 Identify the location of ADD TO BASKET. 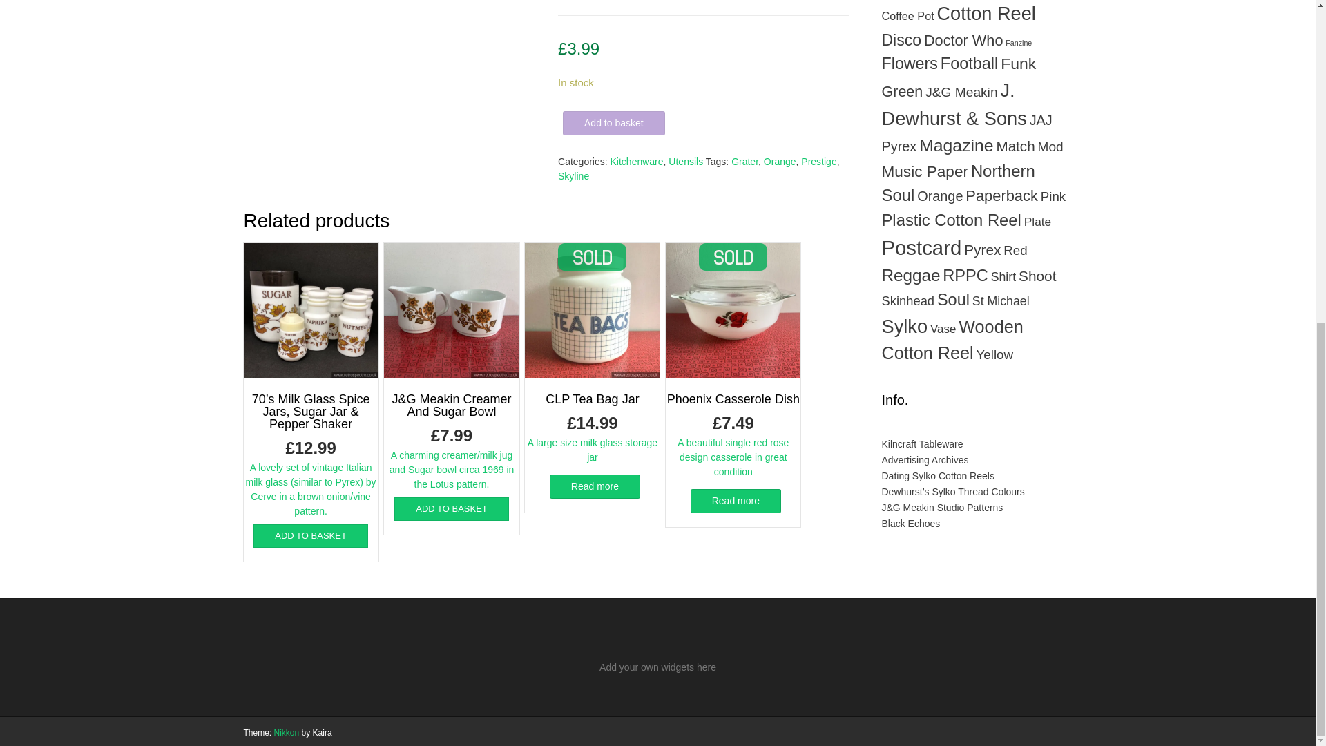
(452, 508).